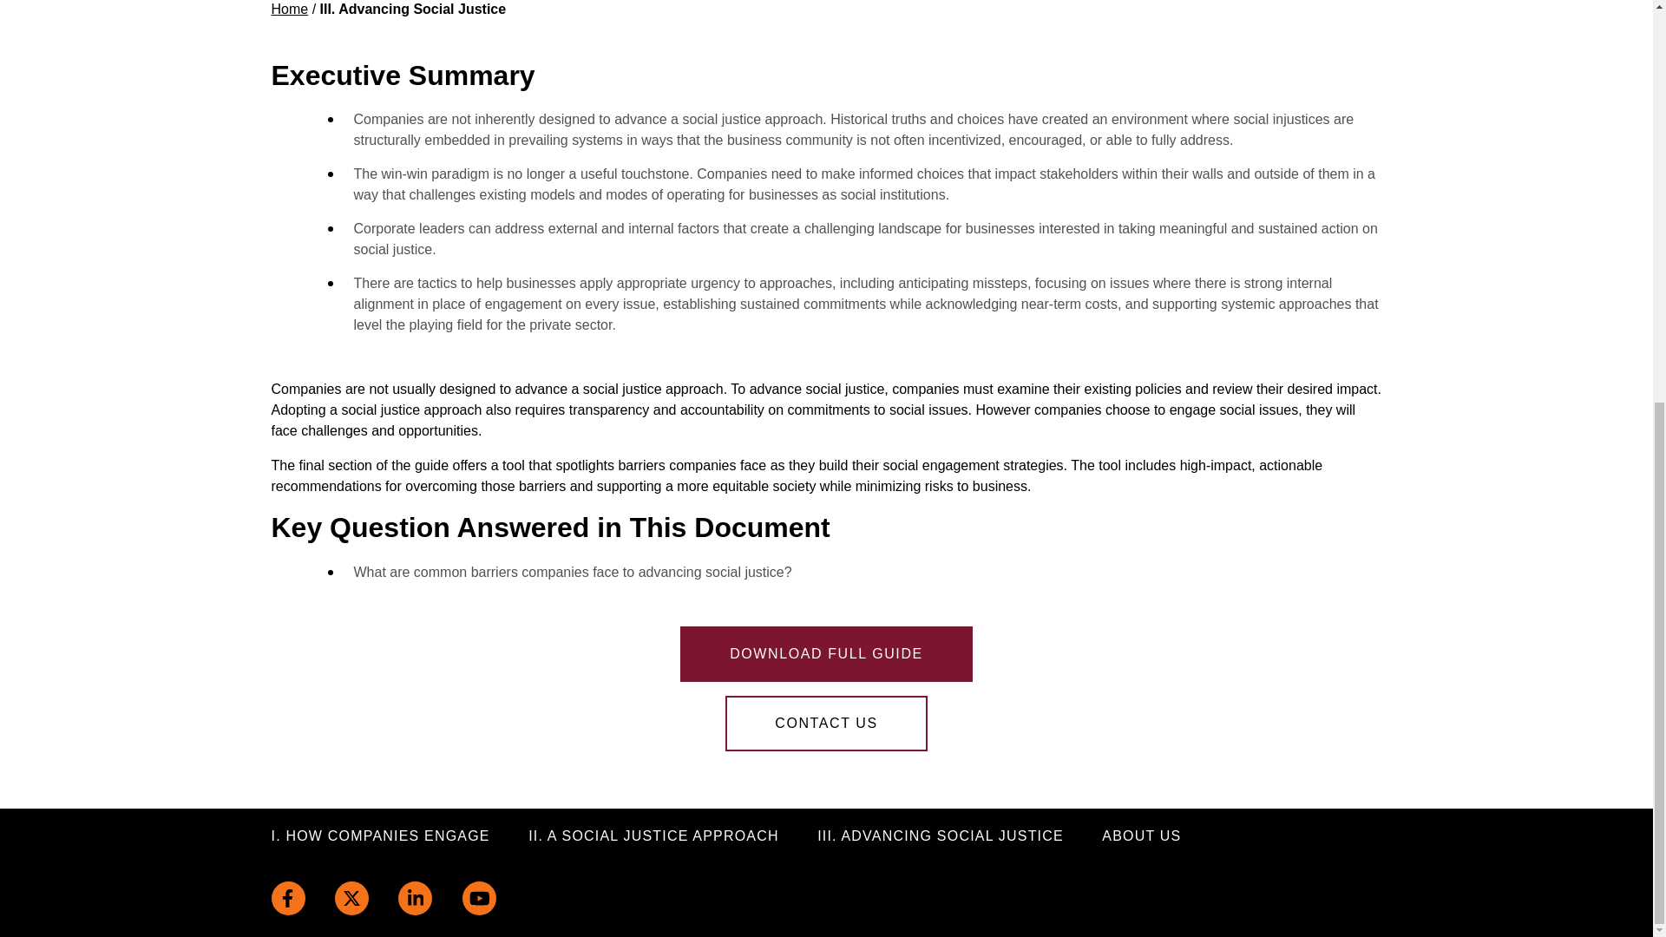  I want to click on Home, so click(289, 9).